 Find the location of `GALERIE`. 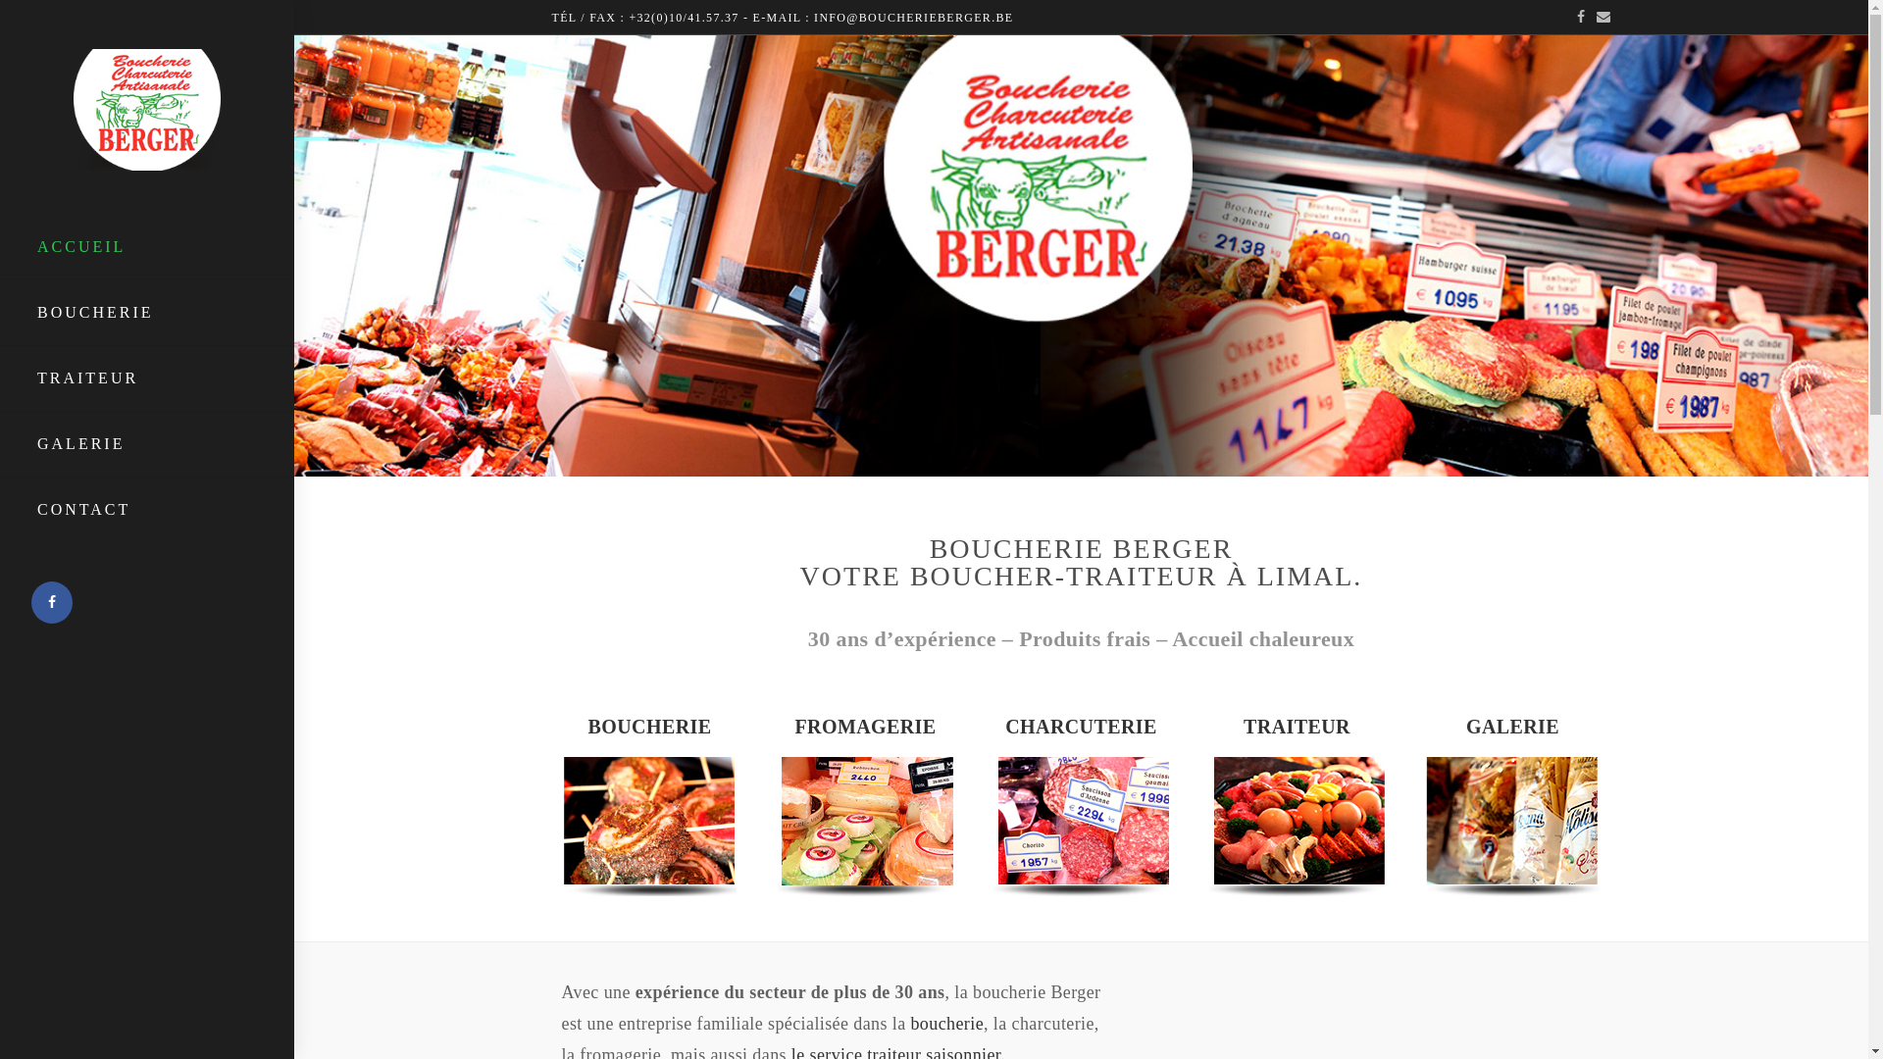

GALERIE is located at coordinates (147, 444).